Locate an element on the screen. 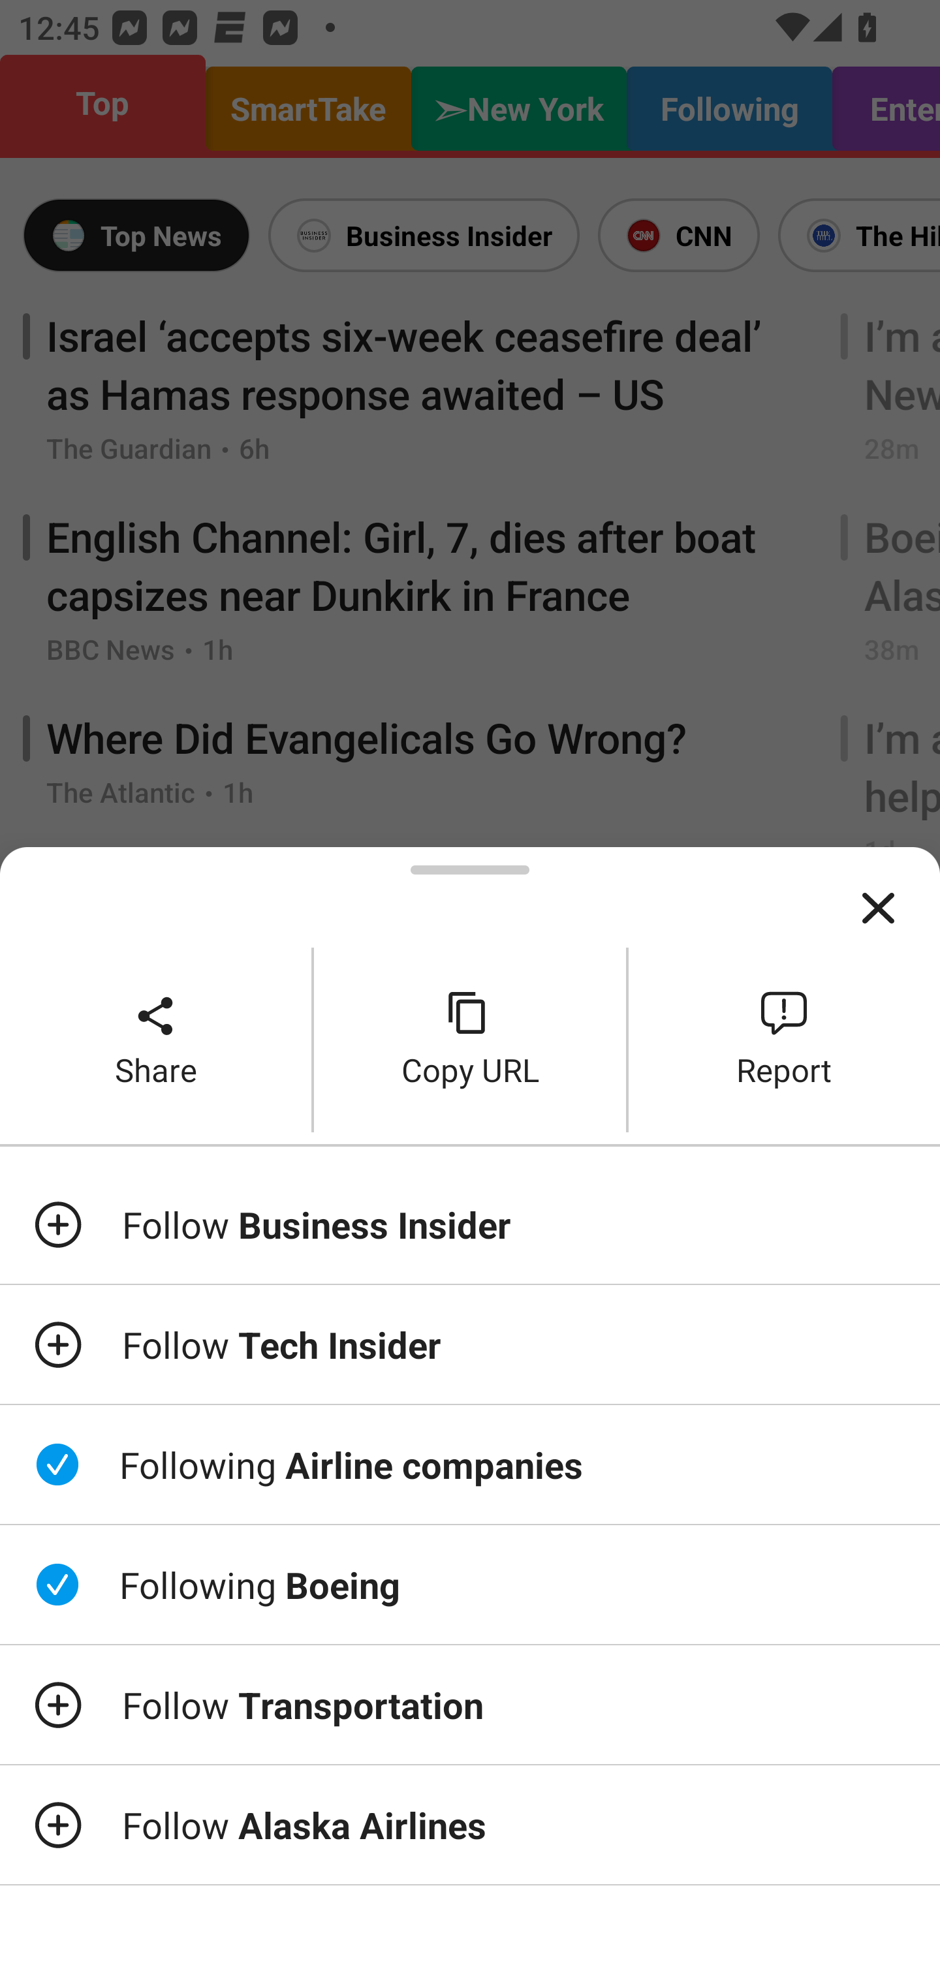  Share is located at coordinates (155, 1040).